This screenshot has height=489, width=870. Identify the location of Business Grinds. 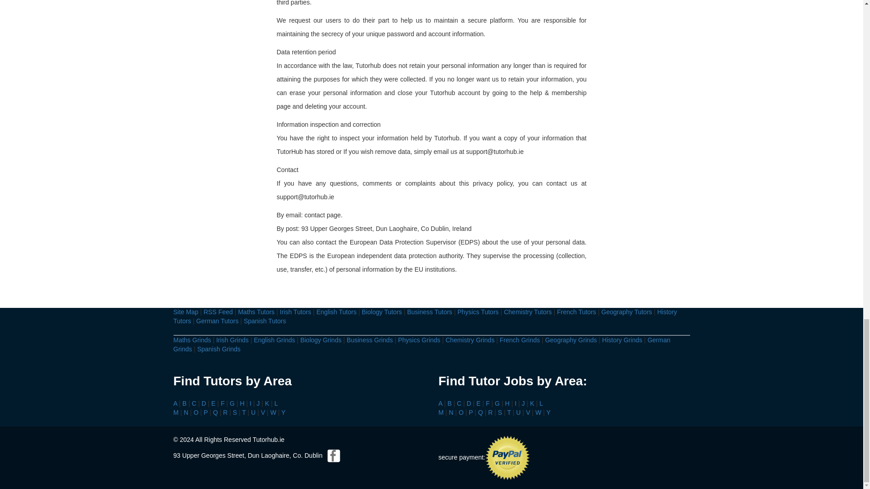
(370, 340).